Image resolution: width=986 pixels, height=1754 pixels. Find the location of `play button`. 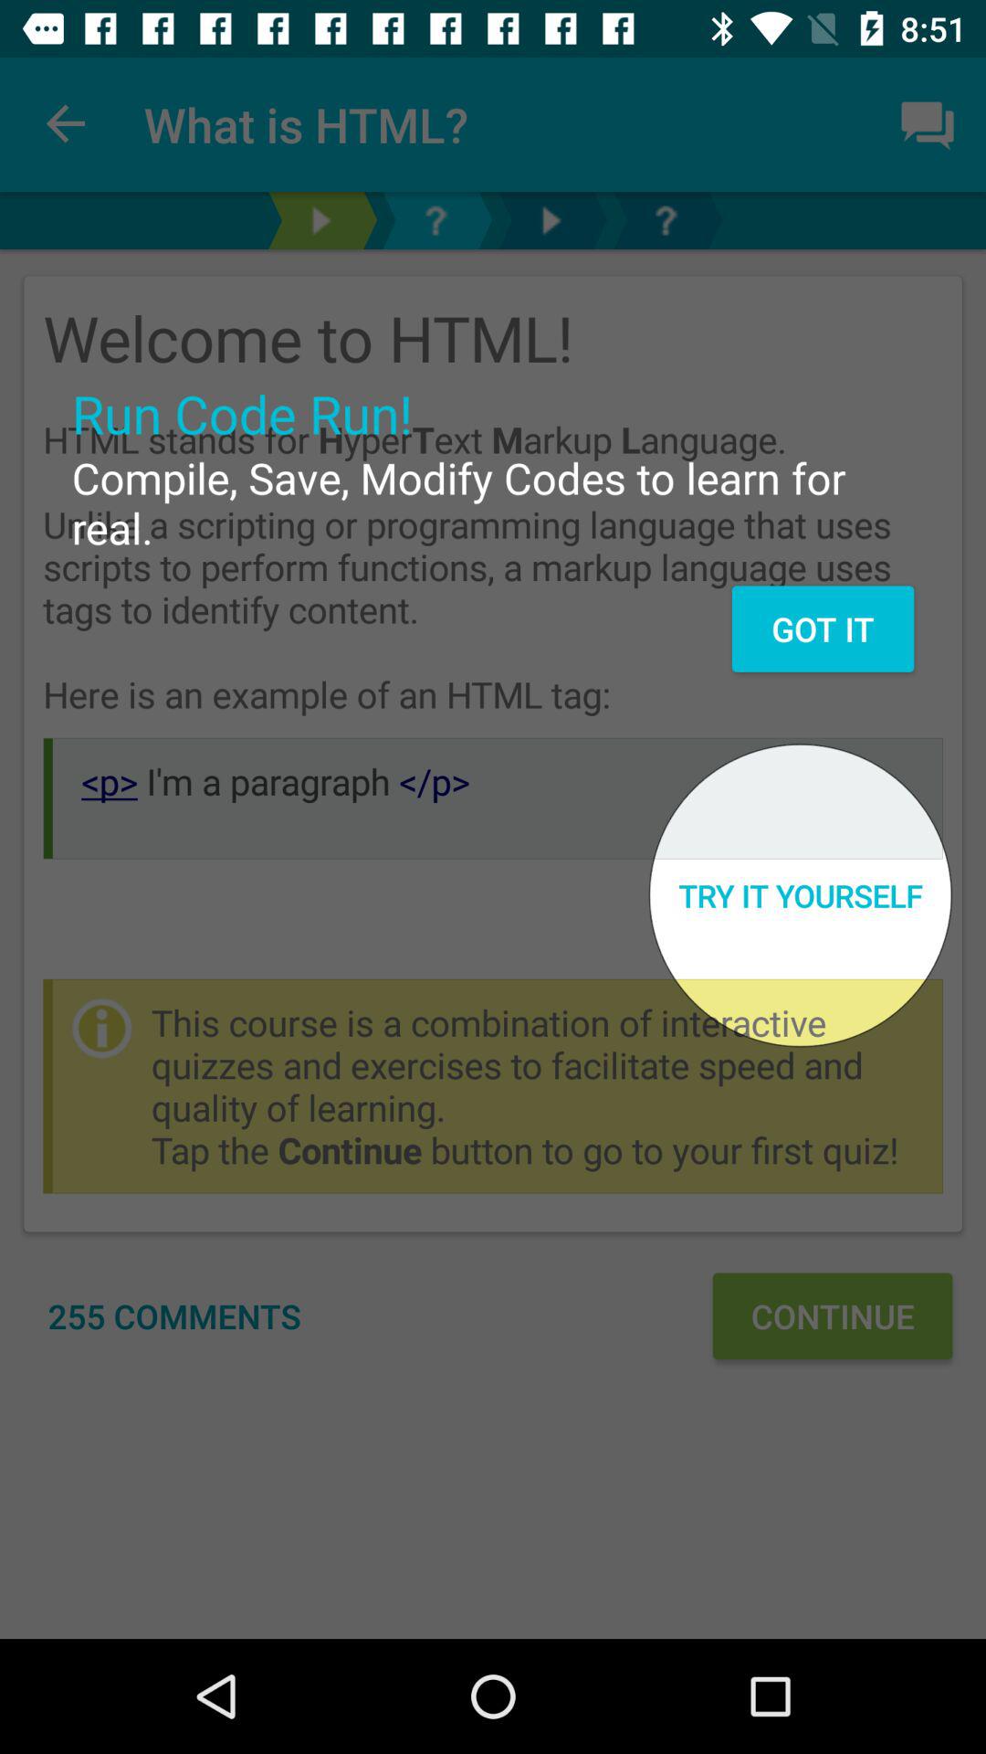

play button is located at coordinates (551, 221).